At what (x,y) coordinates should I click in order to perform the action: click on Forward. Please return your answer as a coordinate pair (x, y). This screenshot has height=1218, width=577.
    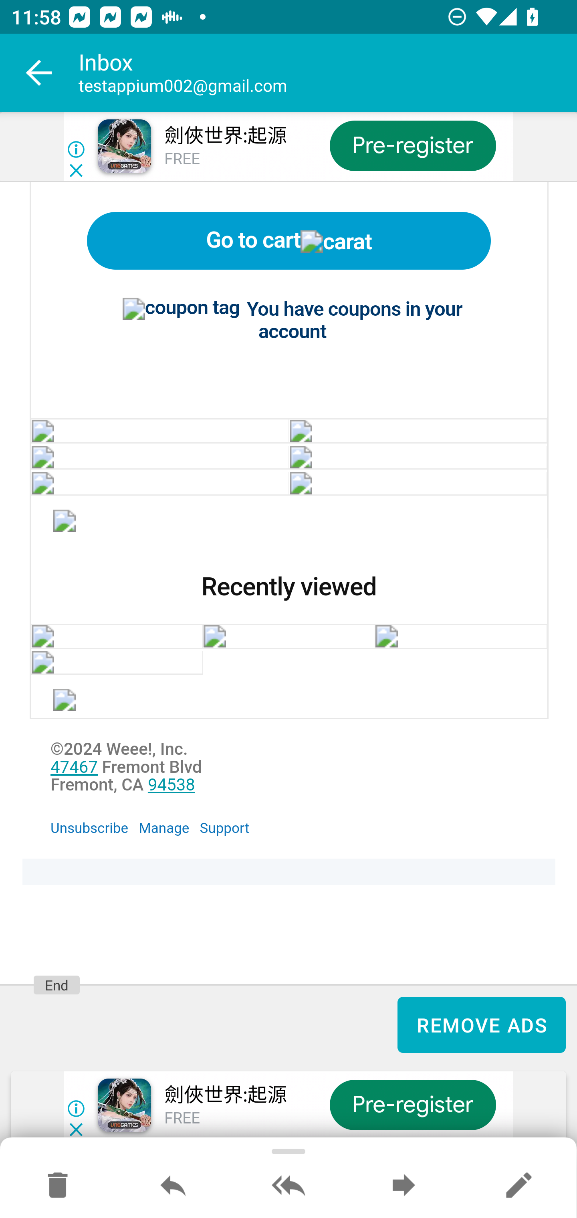
    Looking at the image, I should click on (403, 1186).